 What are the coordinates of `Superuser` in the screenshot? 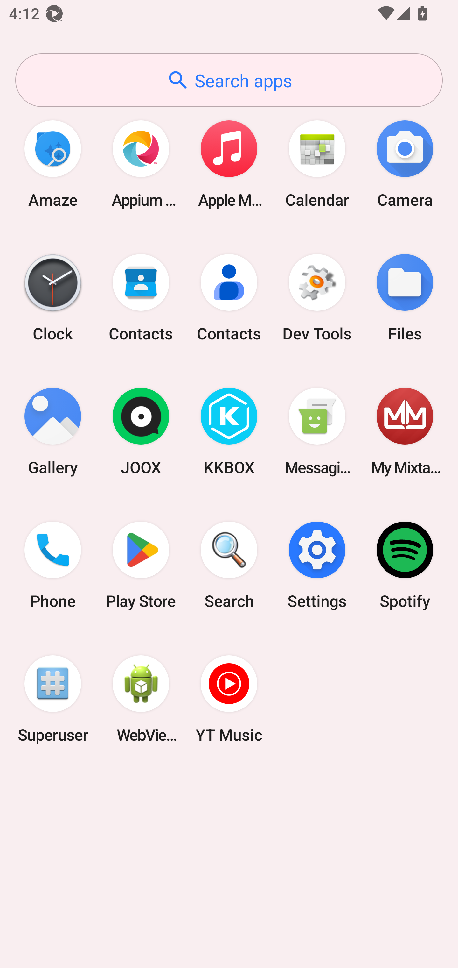 It's located at (53, 699).